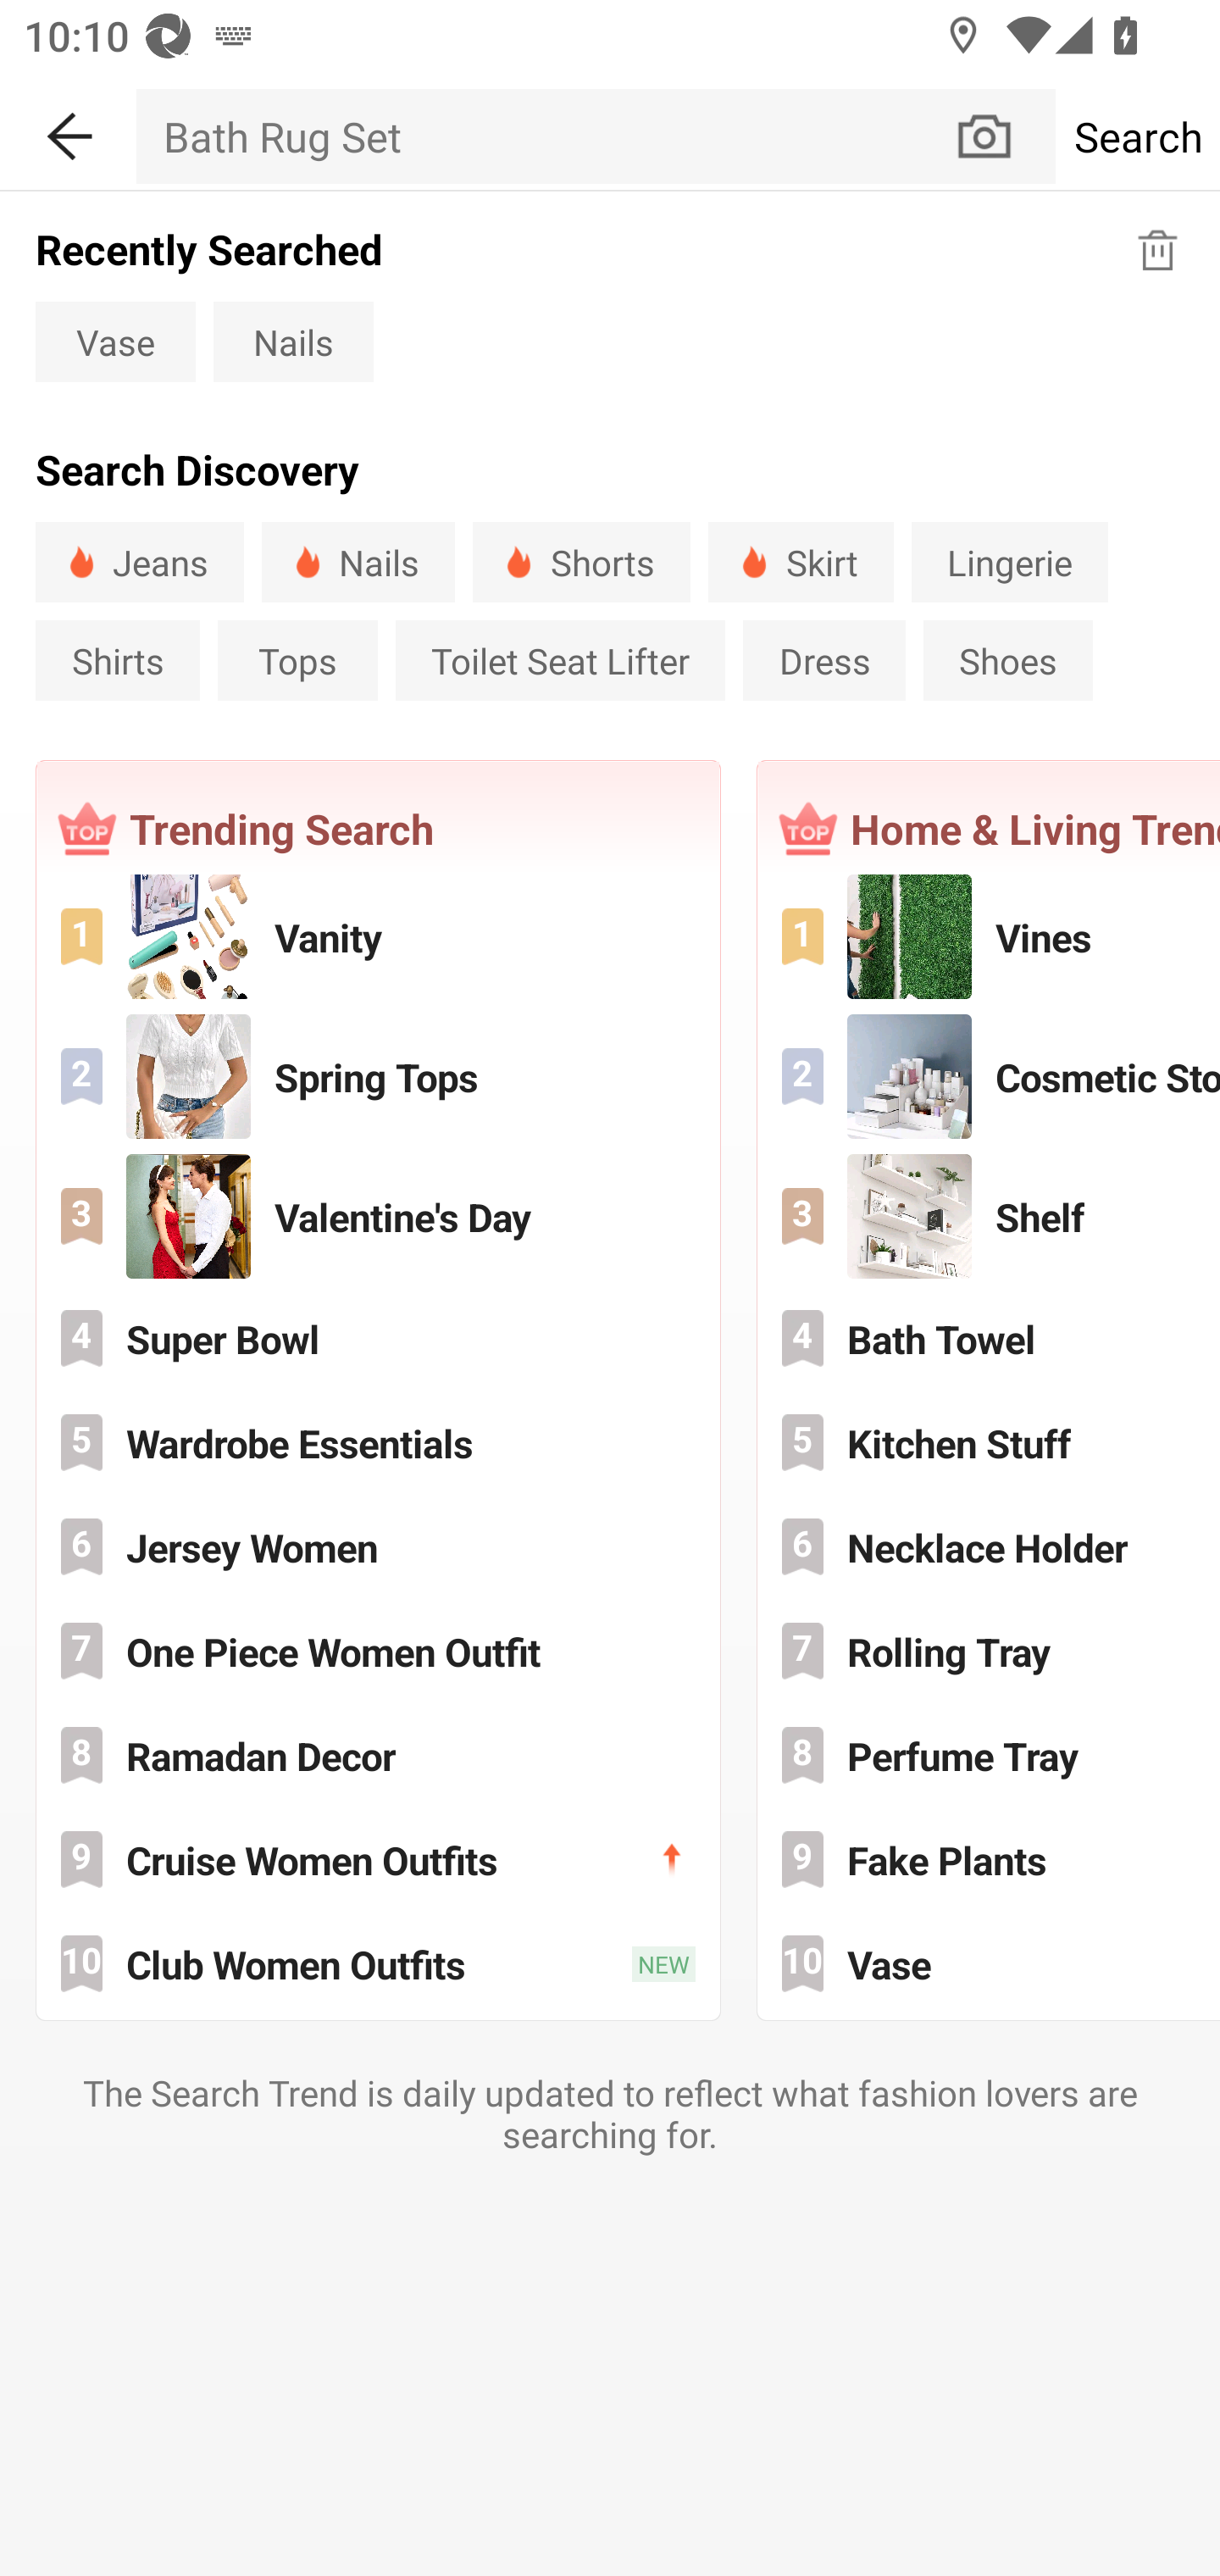 The width and height of the screenshot is (1220, 2576). Describe the element at coordinates (378, 1755) in the screenshot. I see `Ramadan Decor 8 Ramadan Decor` at that location.